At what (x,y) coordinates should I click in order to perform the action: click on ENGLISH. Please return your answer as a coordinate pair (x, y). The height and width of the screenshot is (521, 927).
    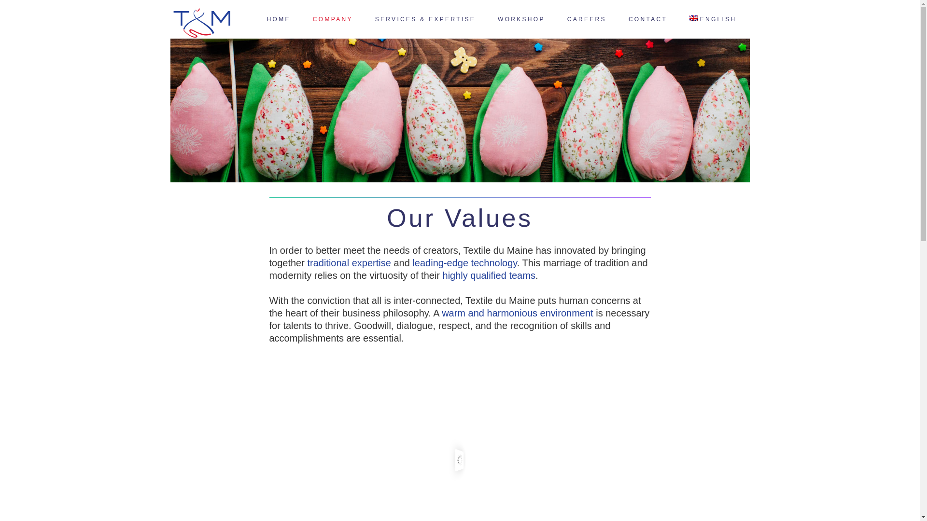
    Looking at the image, I should click on (714, 19).